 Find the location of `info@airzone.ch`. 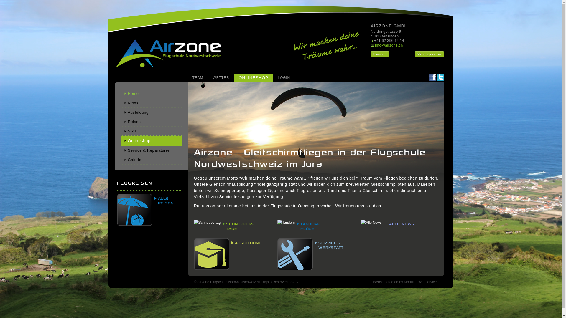

info@airzone.ch is located at coordinates (389, 45).